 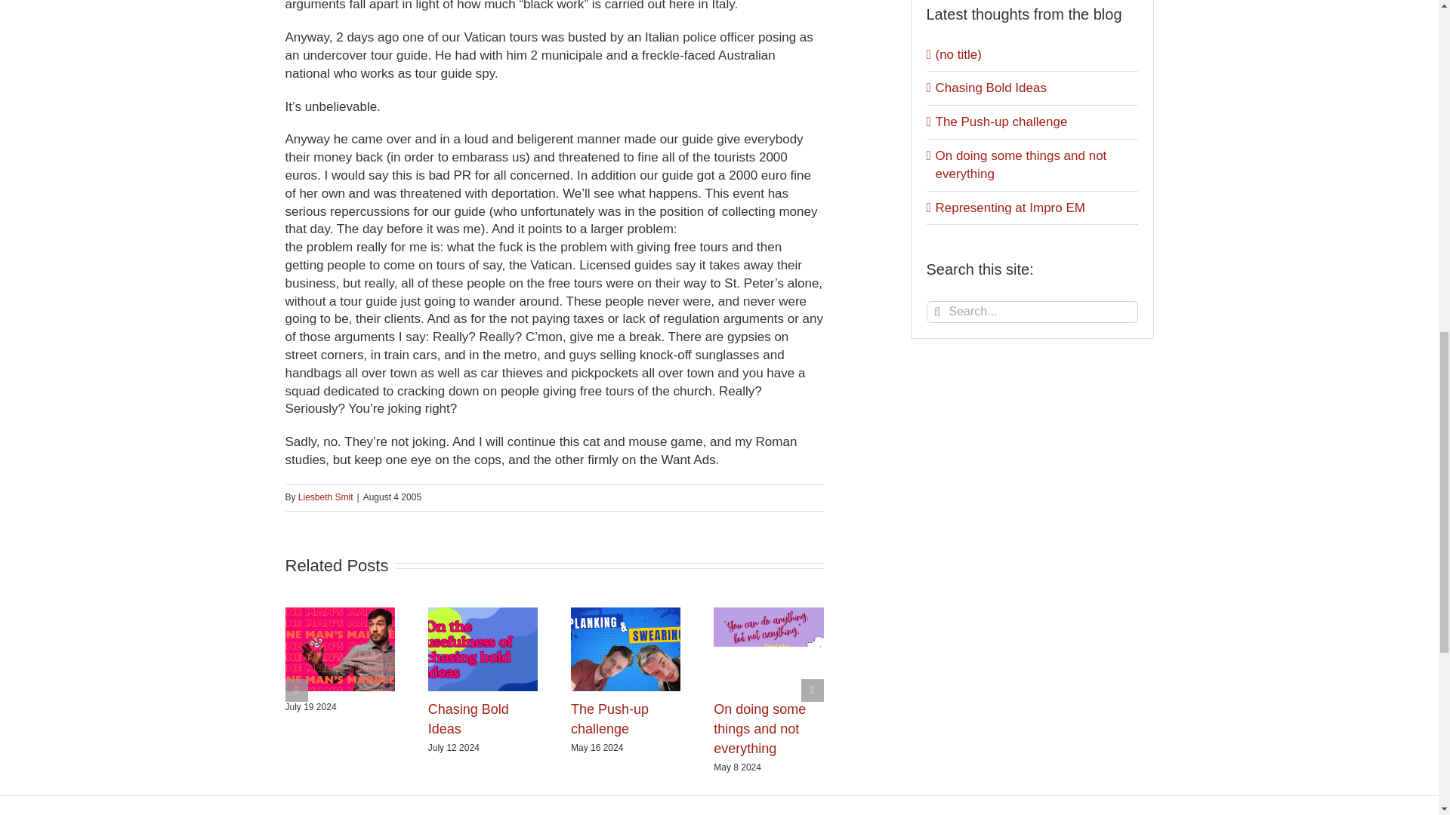 What do you see at coordinates (990, 88) in the screenshot?
I see `Chasing Bold Ideas` at bounding box center [990, 88].